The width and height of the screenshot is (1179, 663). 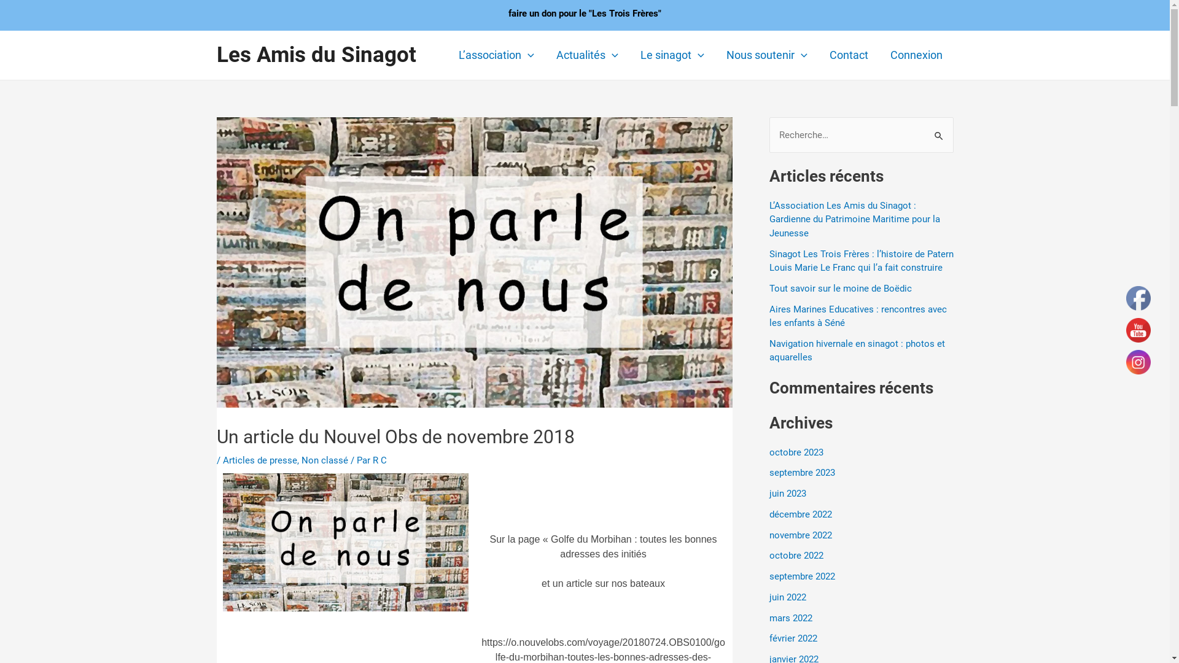 What do you see at coordinates (767, 55) in the screenshot?
I see `Nous soutenir` at bounding box center [767, 55].